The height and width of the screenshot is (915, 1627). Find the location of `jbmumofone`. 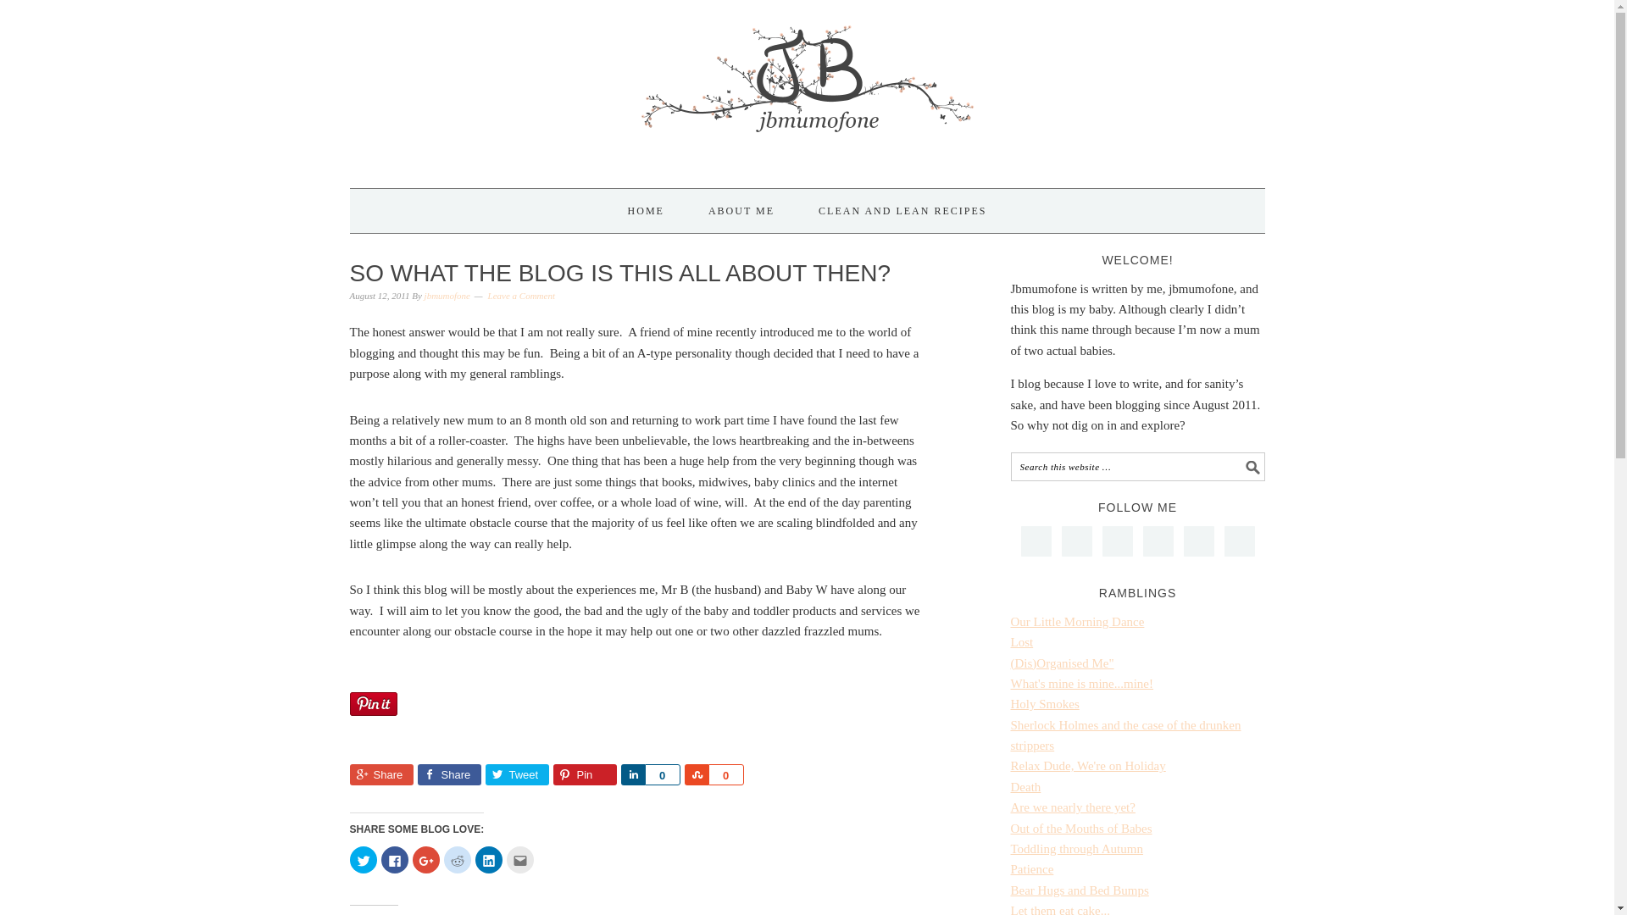

jbmumofone is located at coordinates (447, 296).